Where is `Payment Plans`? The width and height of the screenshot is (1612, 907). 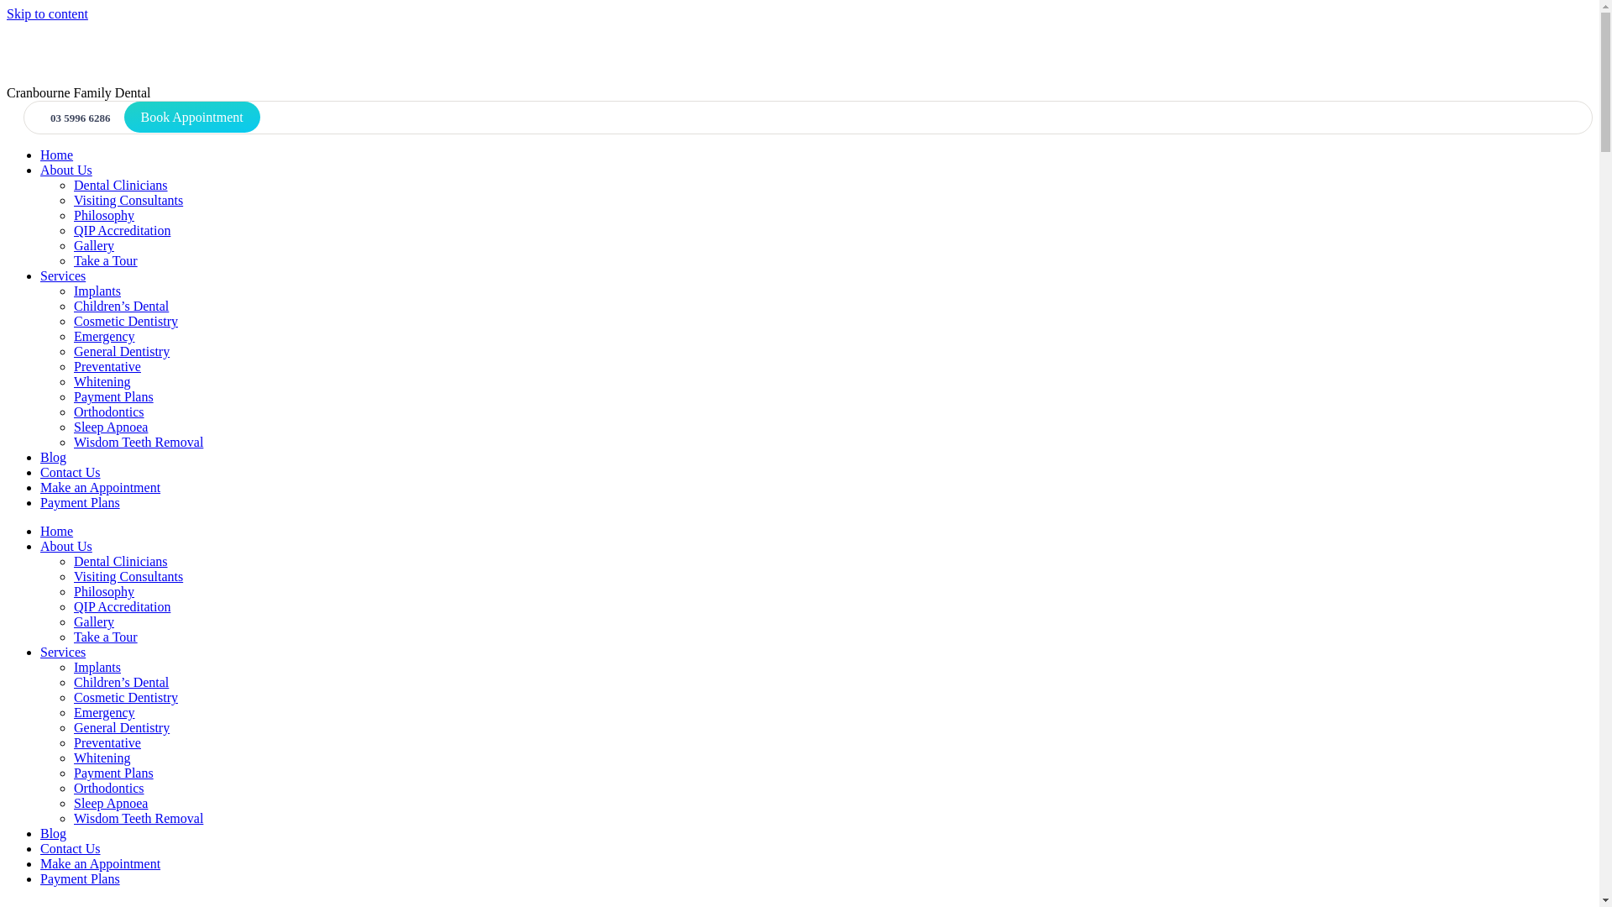 Payment Plans is located at coordinates (114, 773).